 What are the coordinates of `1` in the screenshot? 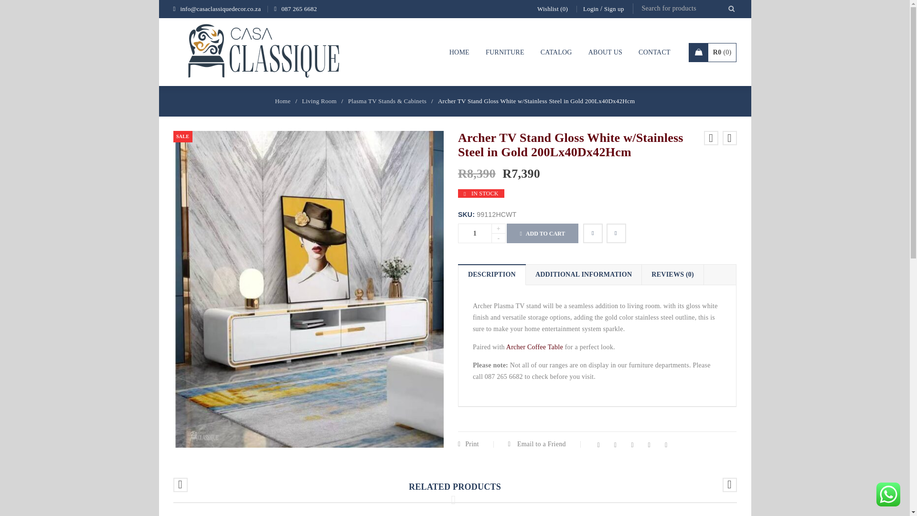 It's located at (475, 233).